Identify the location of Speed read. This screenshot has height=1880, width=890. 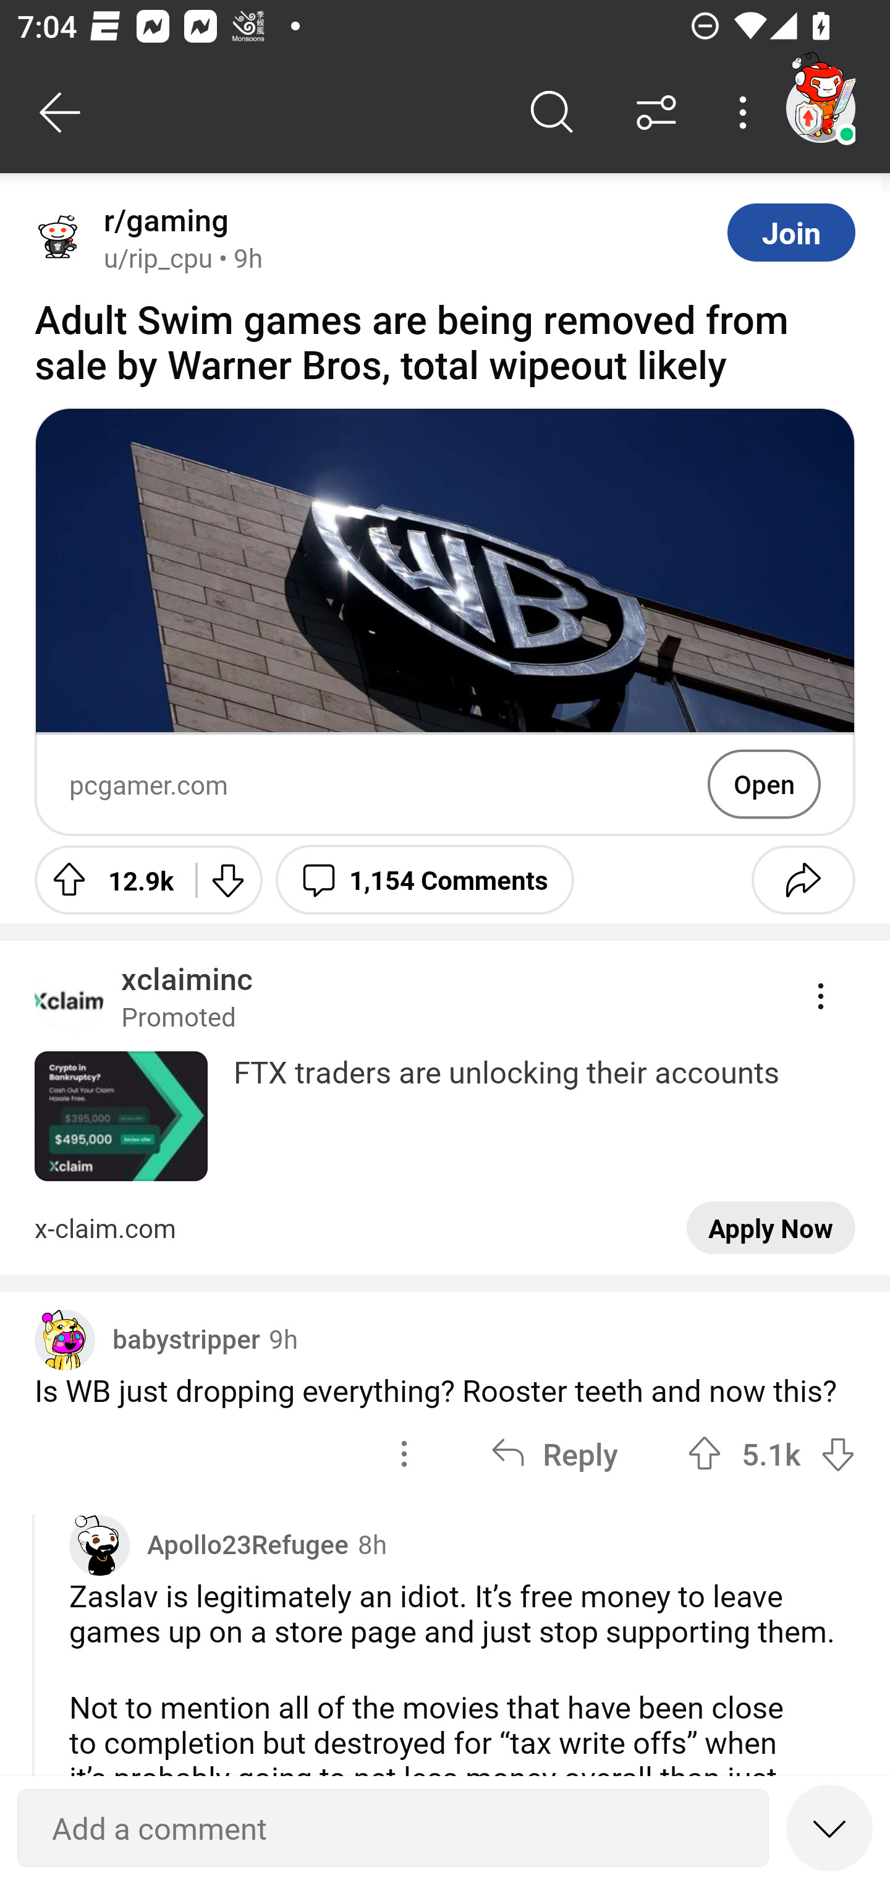
(829, 1827).